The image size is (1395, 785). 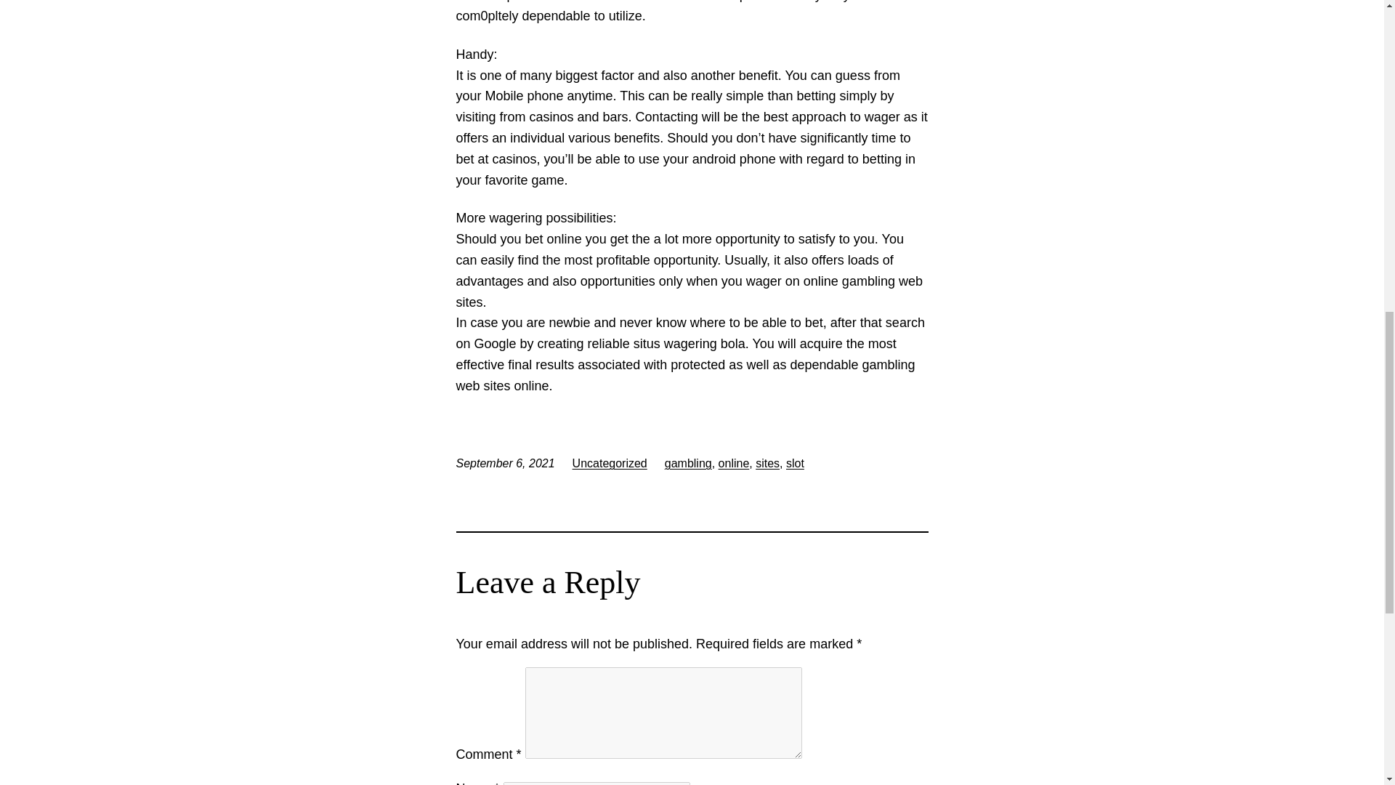 What do you see at coordinates (767, 462) in the screenshot?
I see `sites` at bounding box center [767, 462].